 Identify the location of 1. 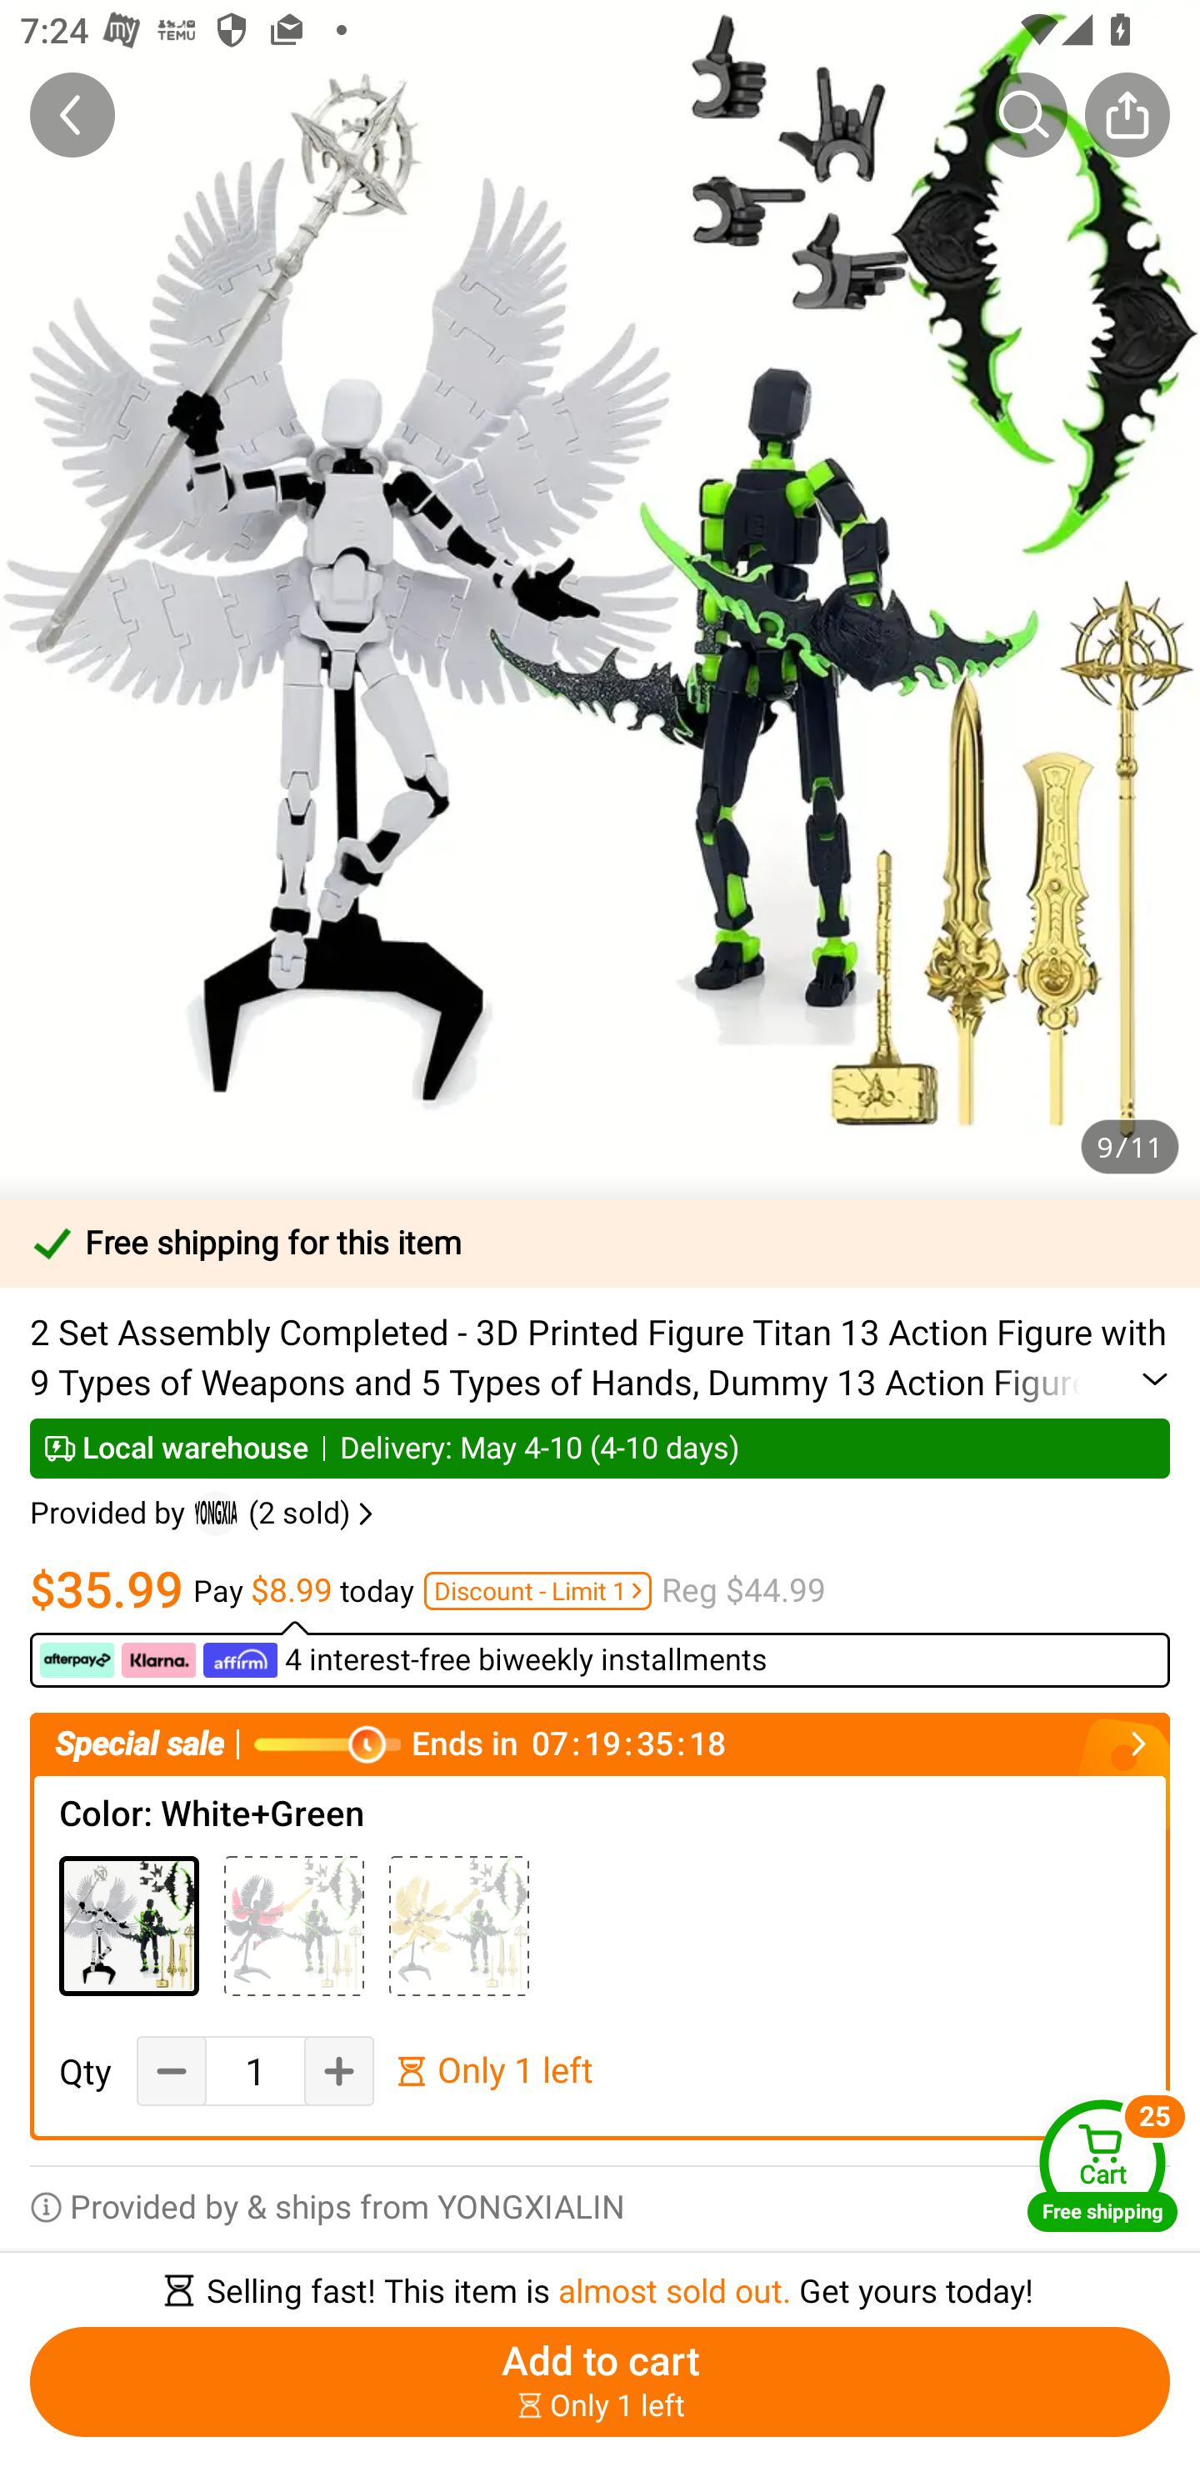
(255, 2072).